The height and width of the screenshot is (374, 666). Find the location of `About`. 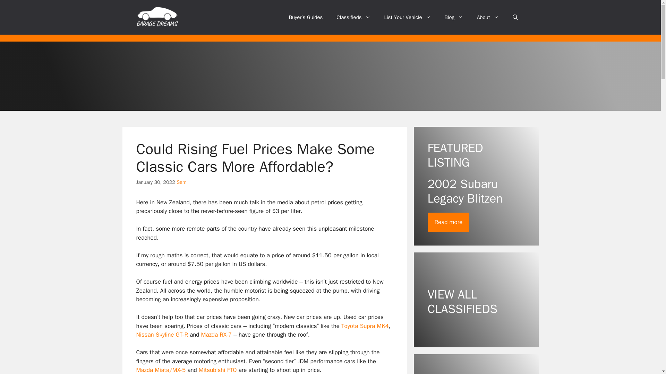

About is located at coordinates (488, 17).